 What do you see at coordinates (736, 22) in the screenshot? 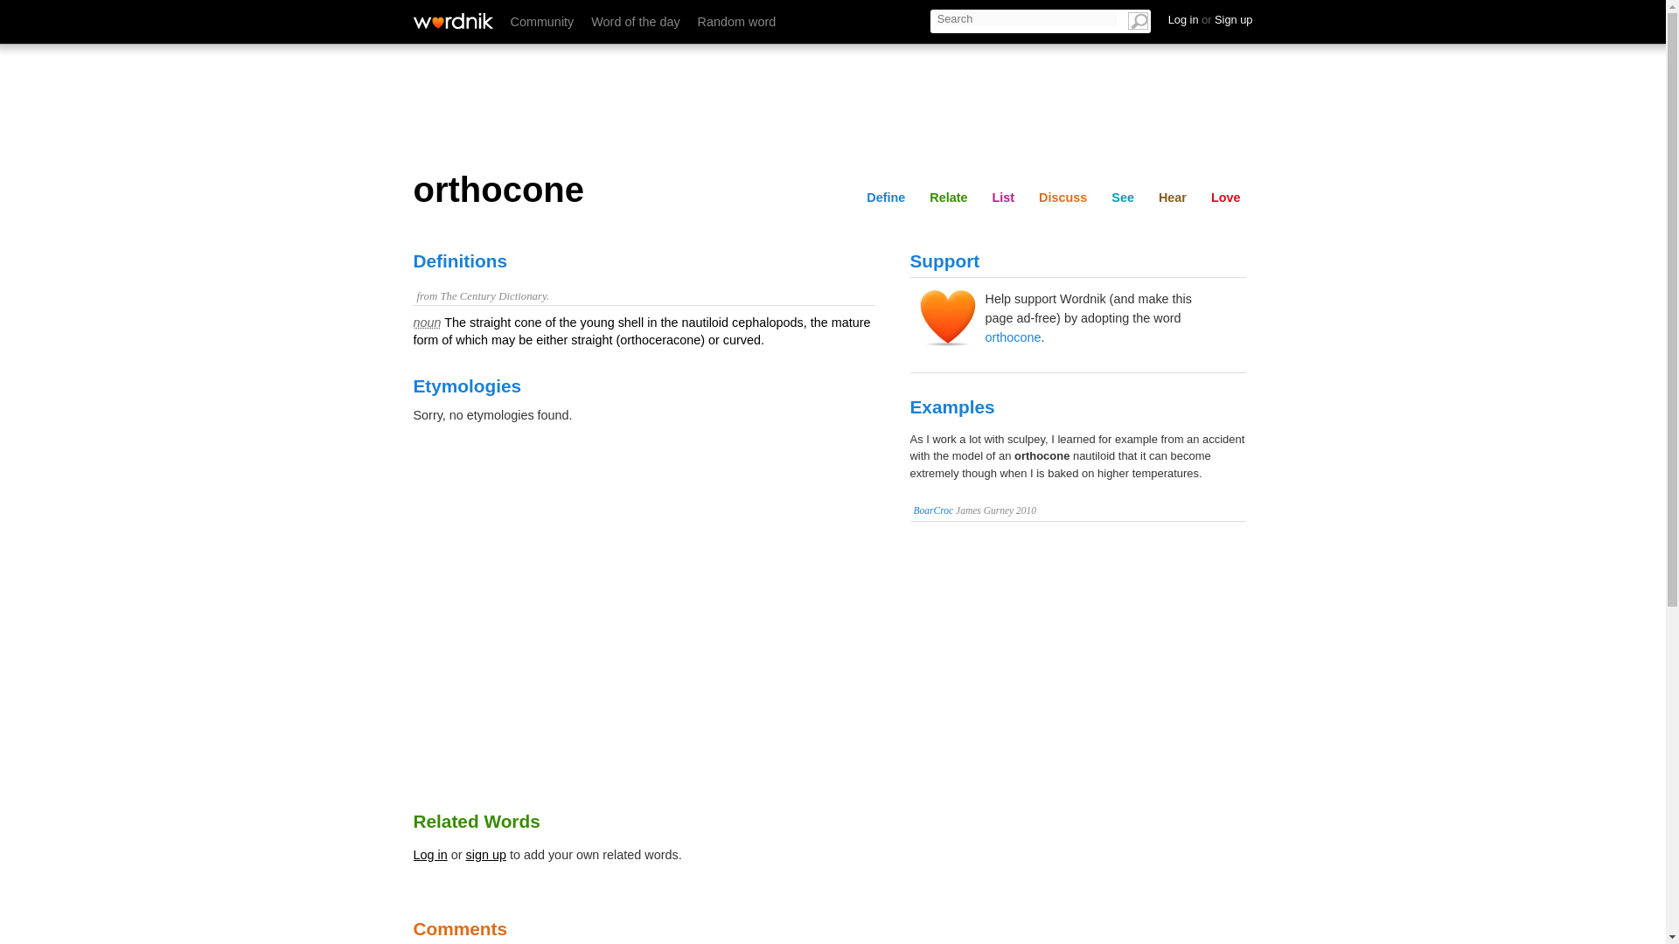
I see `Random word` at bounding box center [736, 22].